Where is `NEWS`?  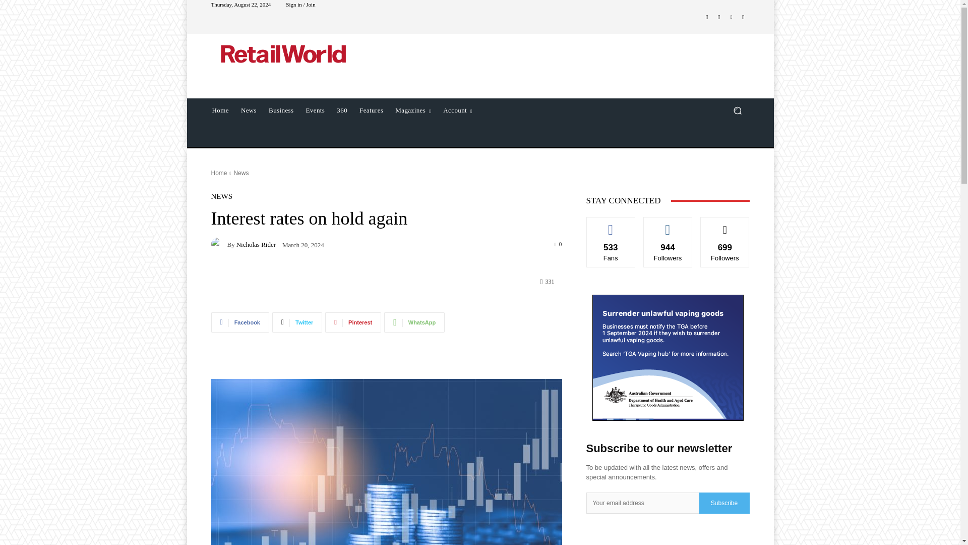
NEWS is located at coordinates (221, 197).